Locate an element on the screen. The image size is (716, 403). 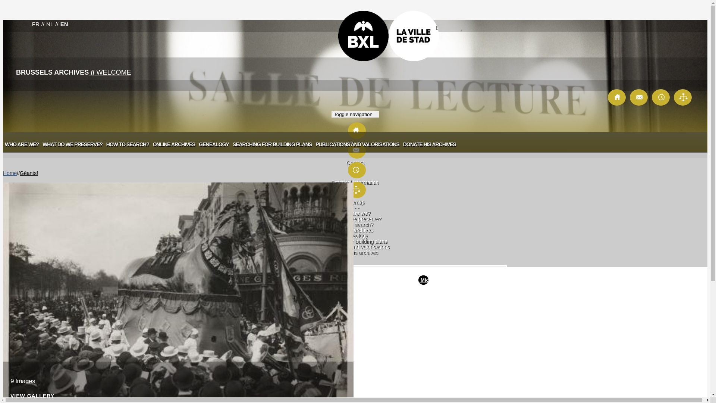
Contact is located at coordinates (356, 150).